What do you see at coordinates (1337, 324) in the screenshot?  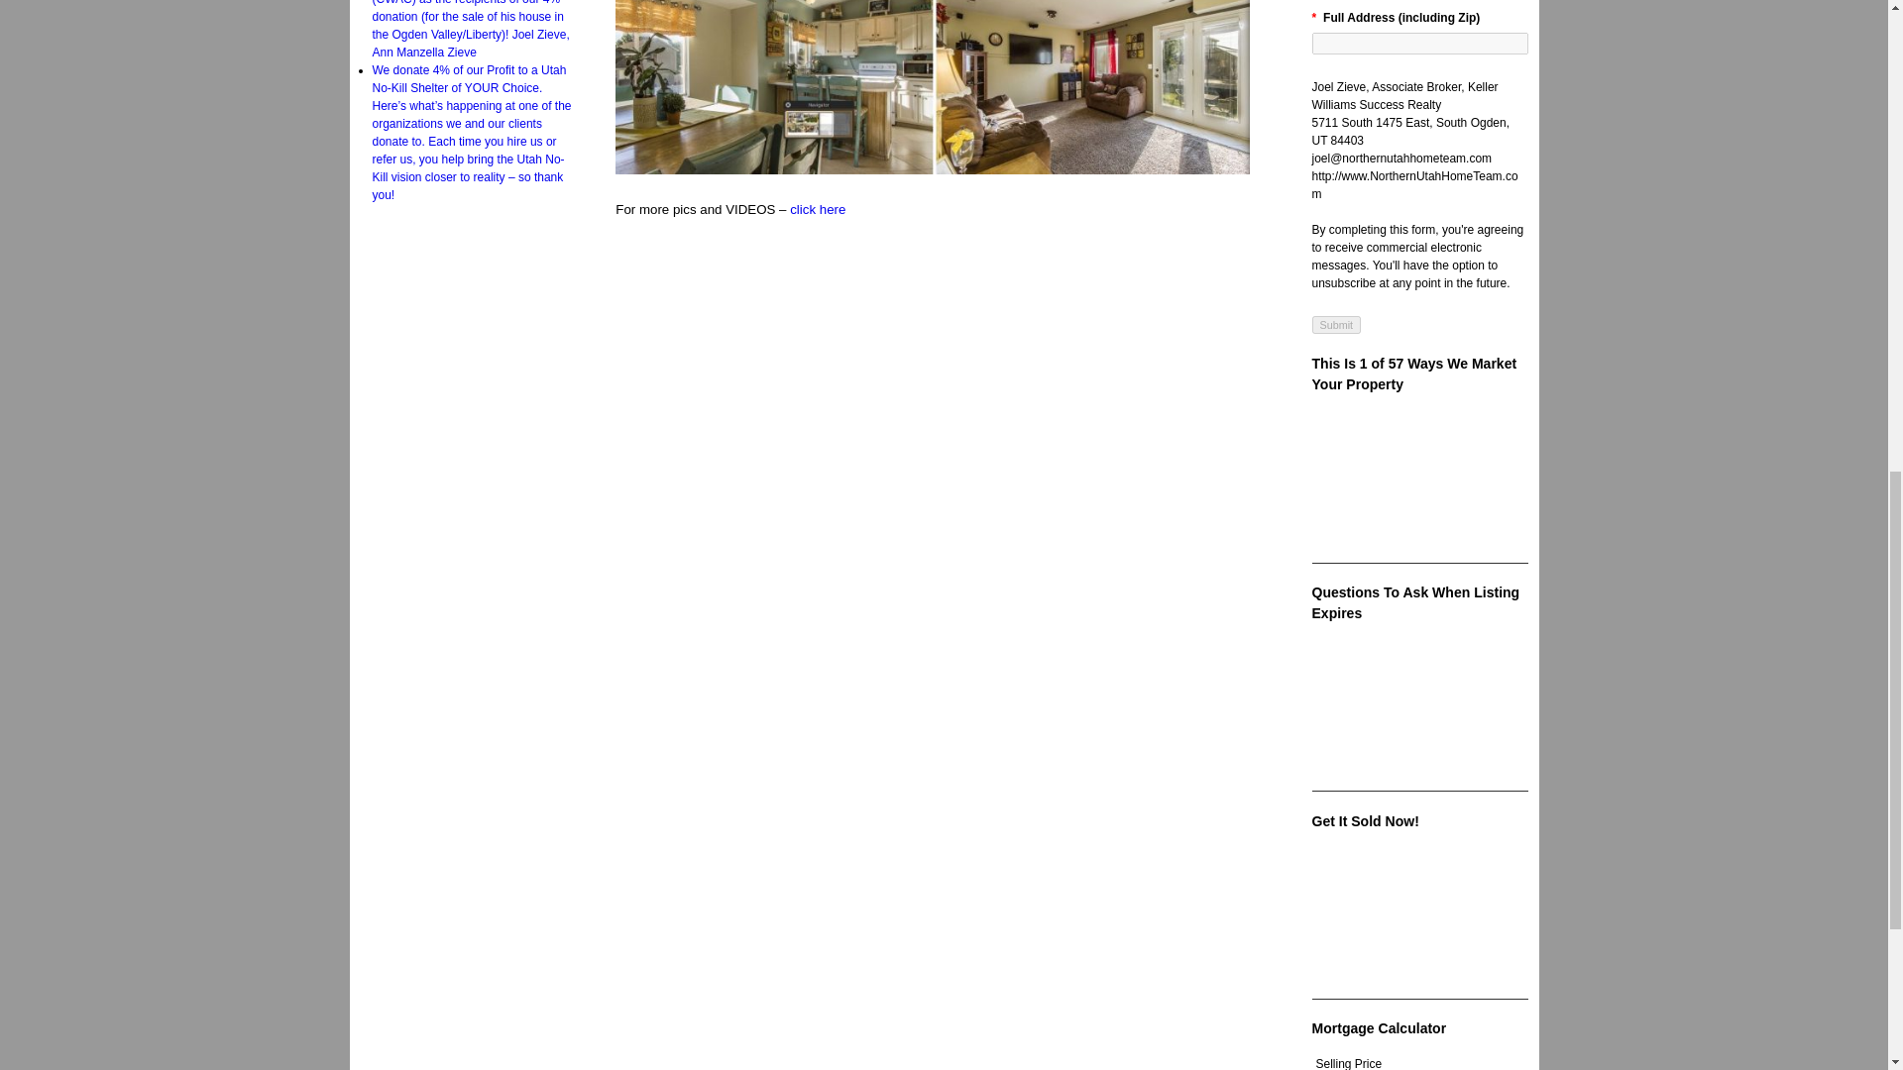 I see `Submit` at bounding box center [1337, 324].